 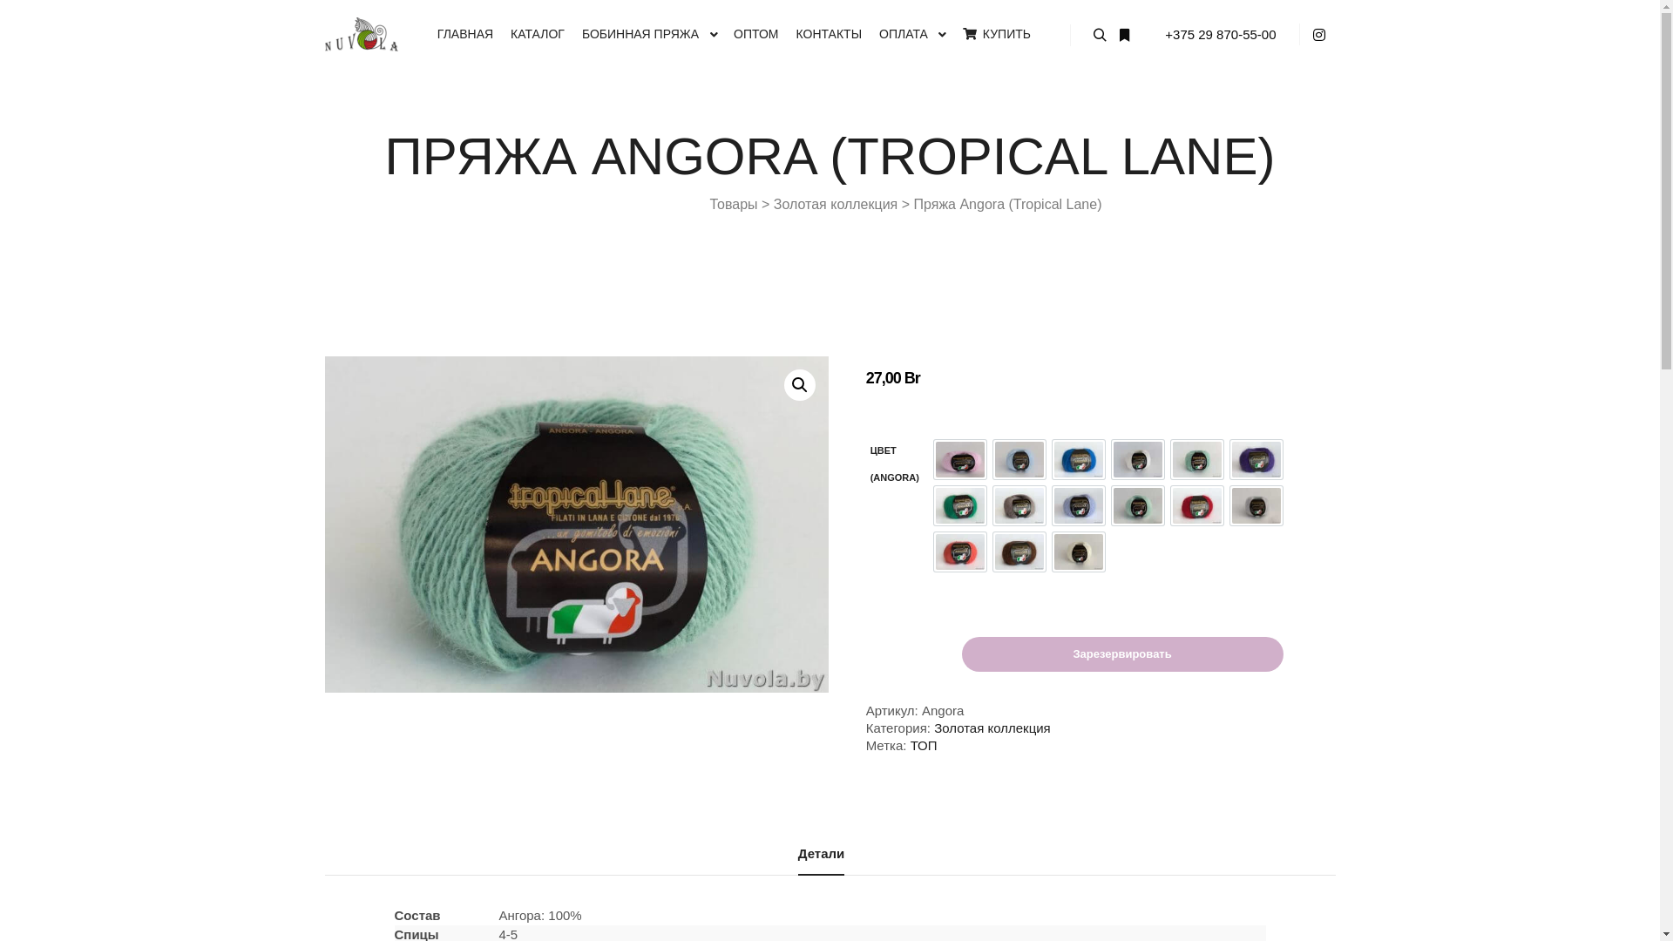 I want to click on Instagram, so click(x=1324, y=34).